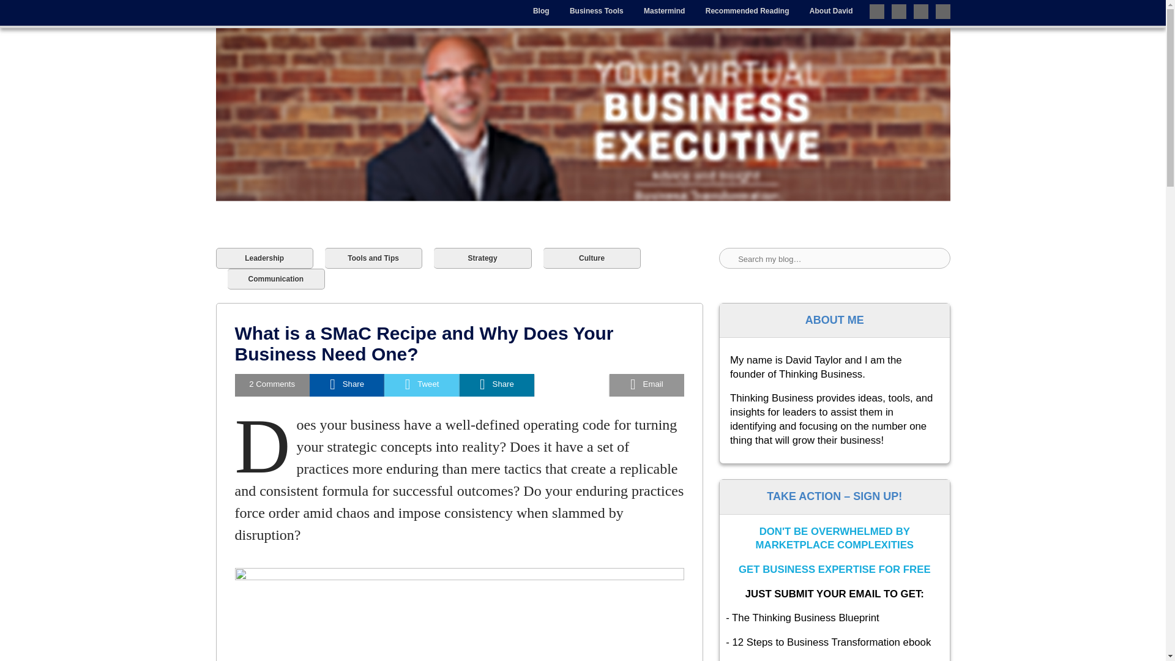  What do you see at coordinates (942, 11) in the screenshot?
I see `Follow me on Instagram` at bounding box center [942, 11].